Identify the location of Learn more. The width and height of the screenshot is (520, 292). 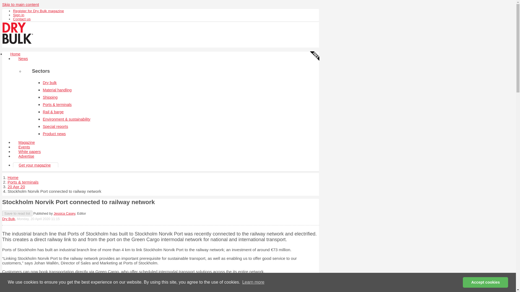
(253, 282).